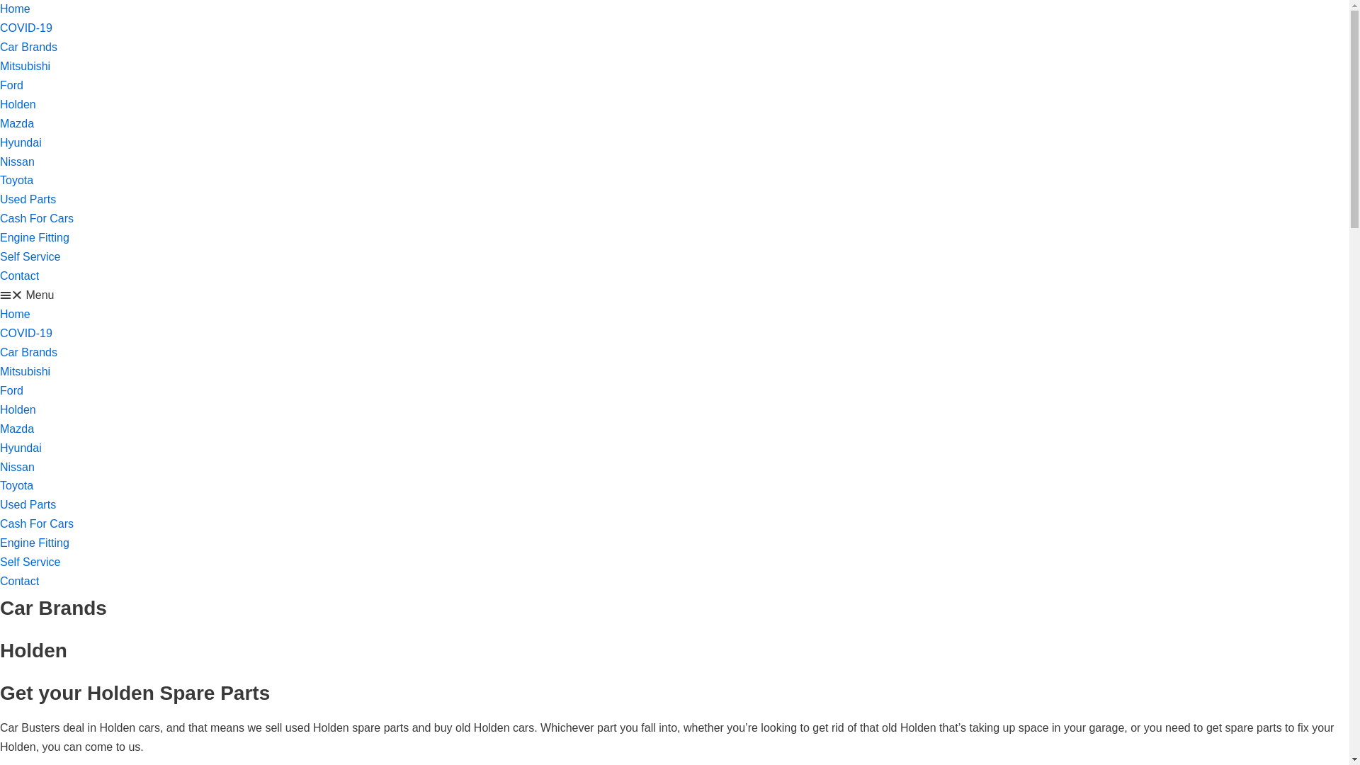 Image resolution: width=1360 pixels, height=765 pixels. Describe the element at coordinates (30, 562) in the screenshot. I see `Self Service` at that location.